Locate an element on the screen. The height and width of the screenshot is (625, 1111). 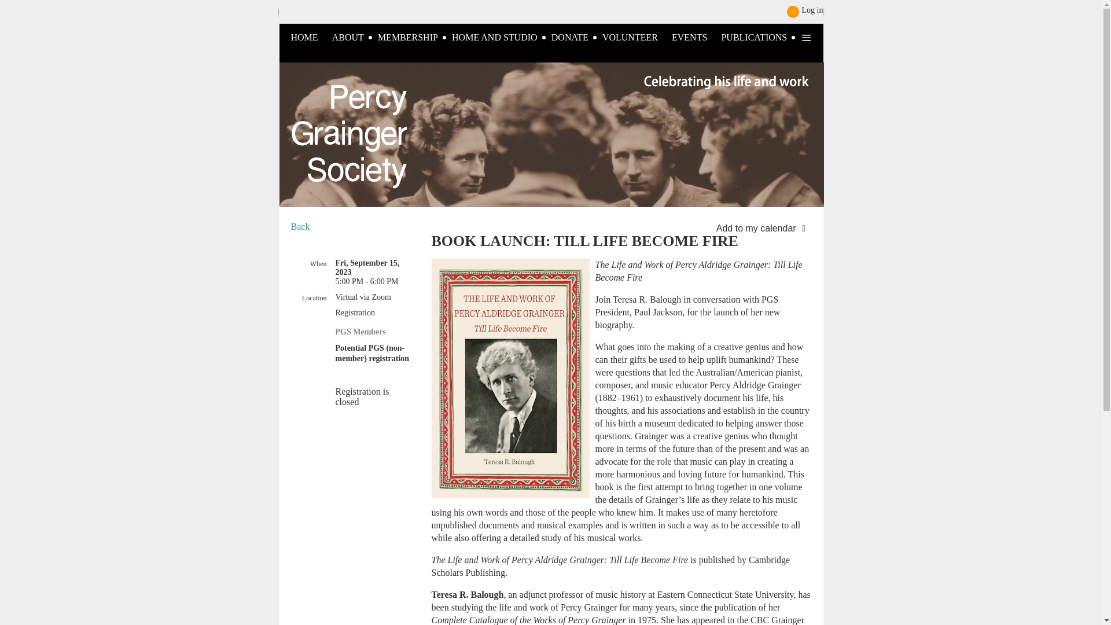
Back is located at coordinates (300, 226).